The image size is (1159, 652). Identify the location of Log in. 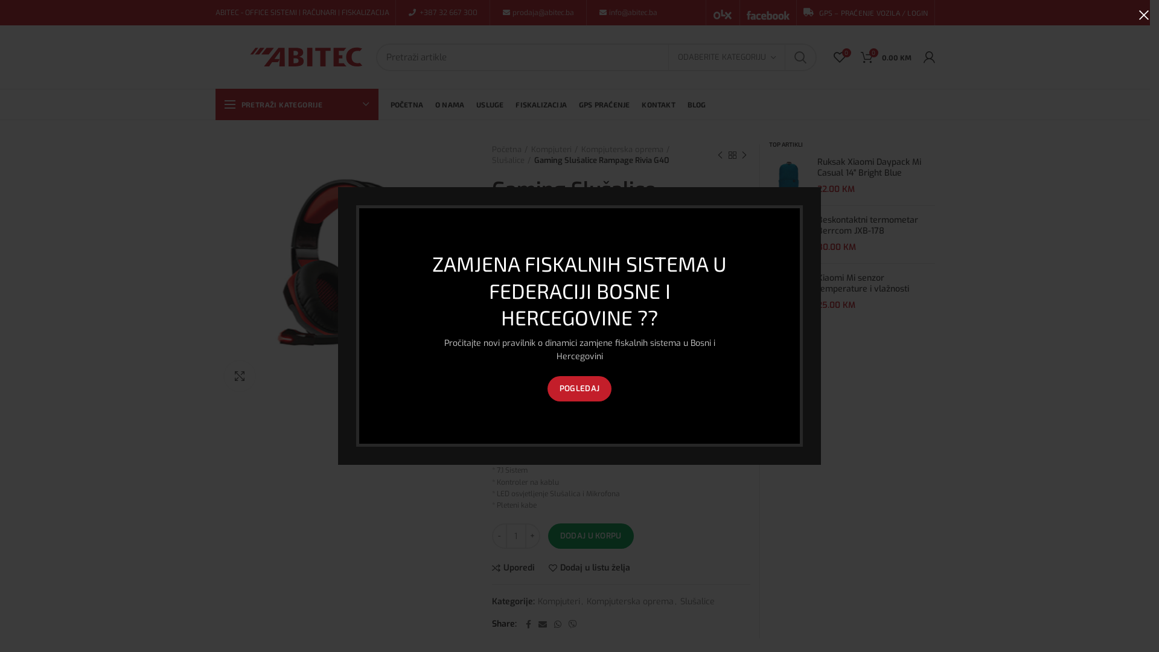
(677, 196).